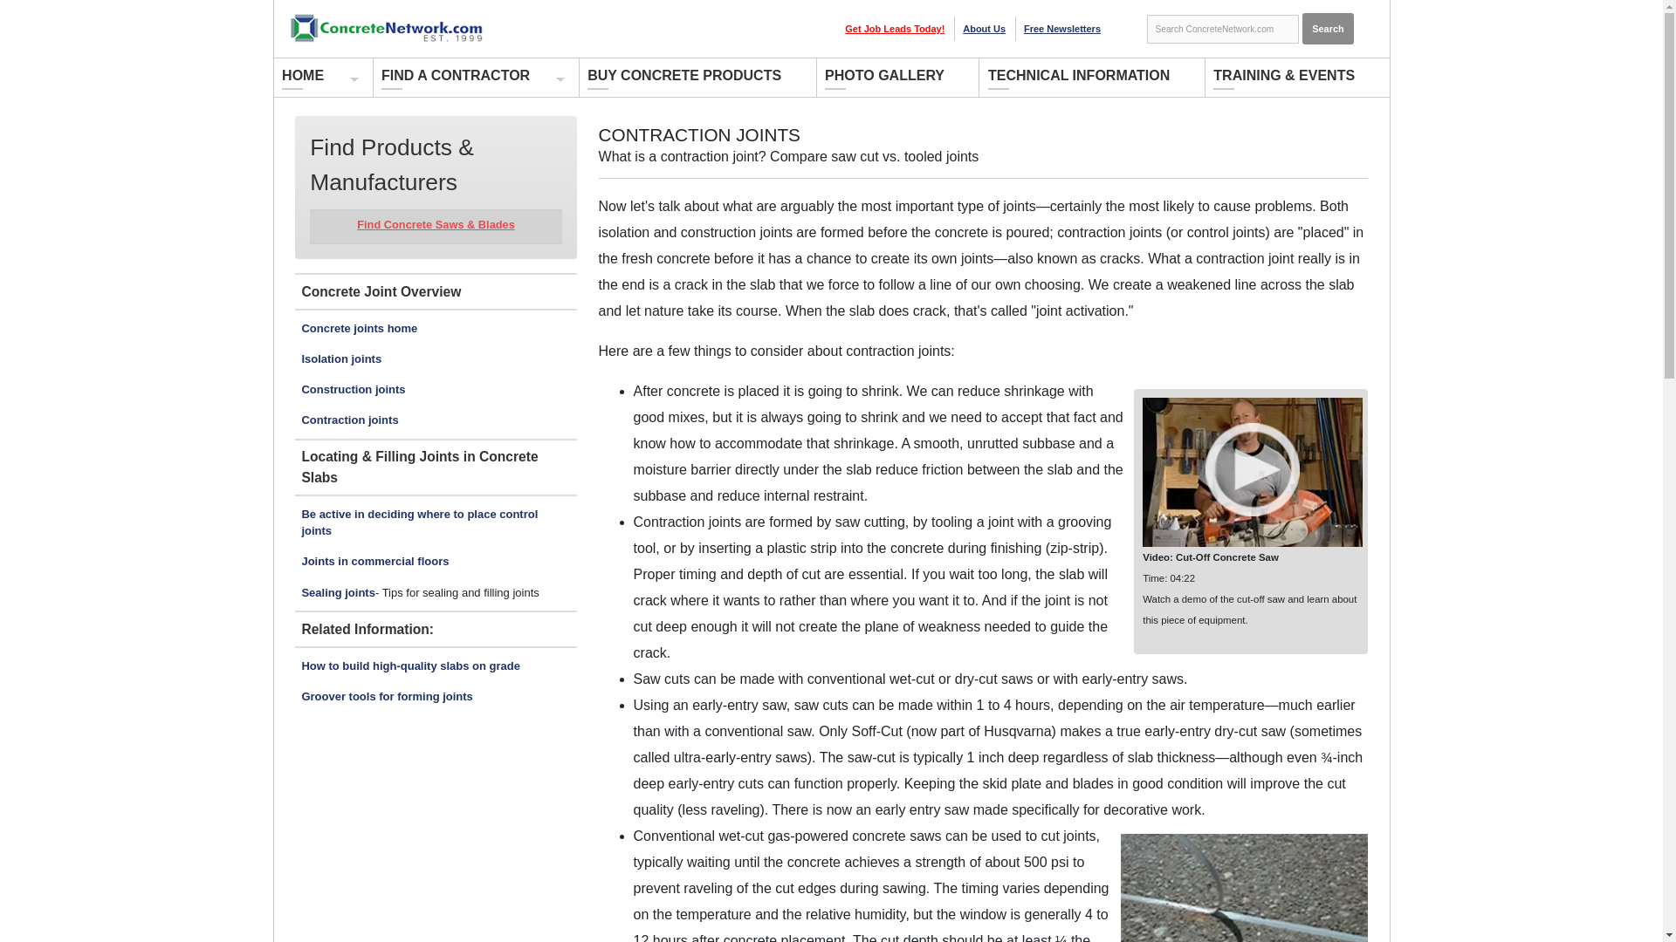 Image resolution: width=1676 pixels, height=942 pixels. What do you see at coordinates (1062, 28) in the screenshot?
I see `Free Newsletters` at bounding box center [1062, 28].